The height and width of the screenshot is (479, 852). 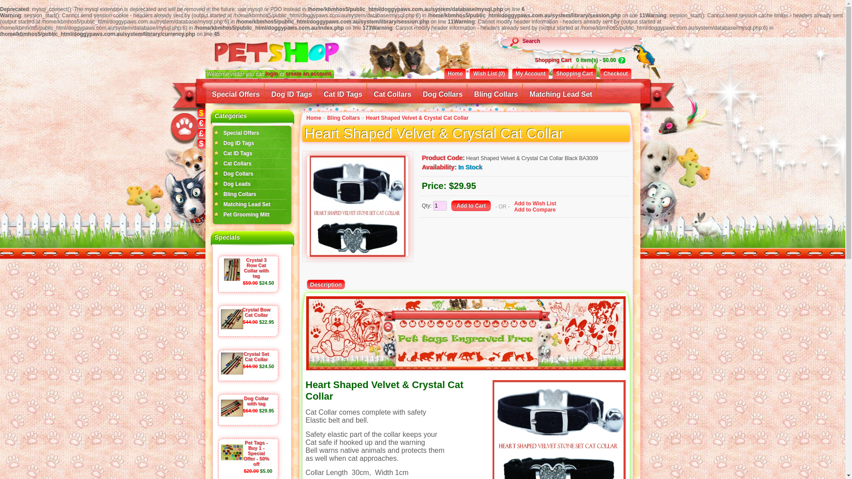 What do you see at coordinates (455, 74) in the screenshot?
I see `Home` at bounding box center [455, 74].